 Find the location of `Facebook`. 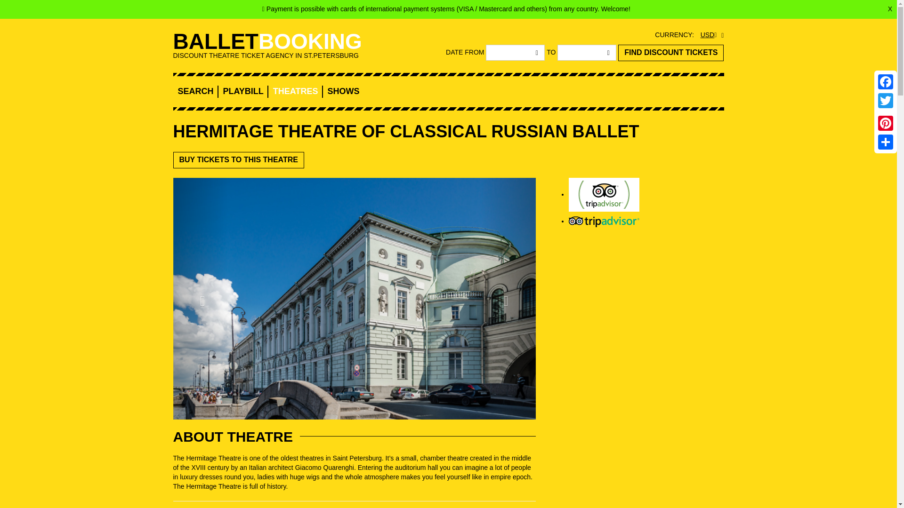

Facebook is located at coordinates (885, 82).